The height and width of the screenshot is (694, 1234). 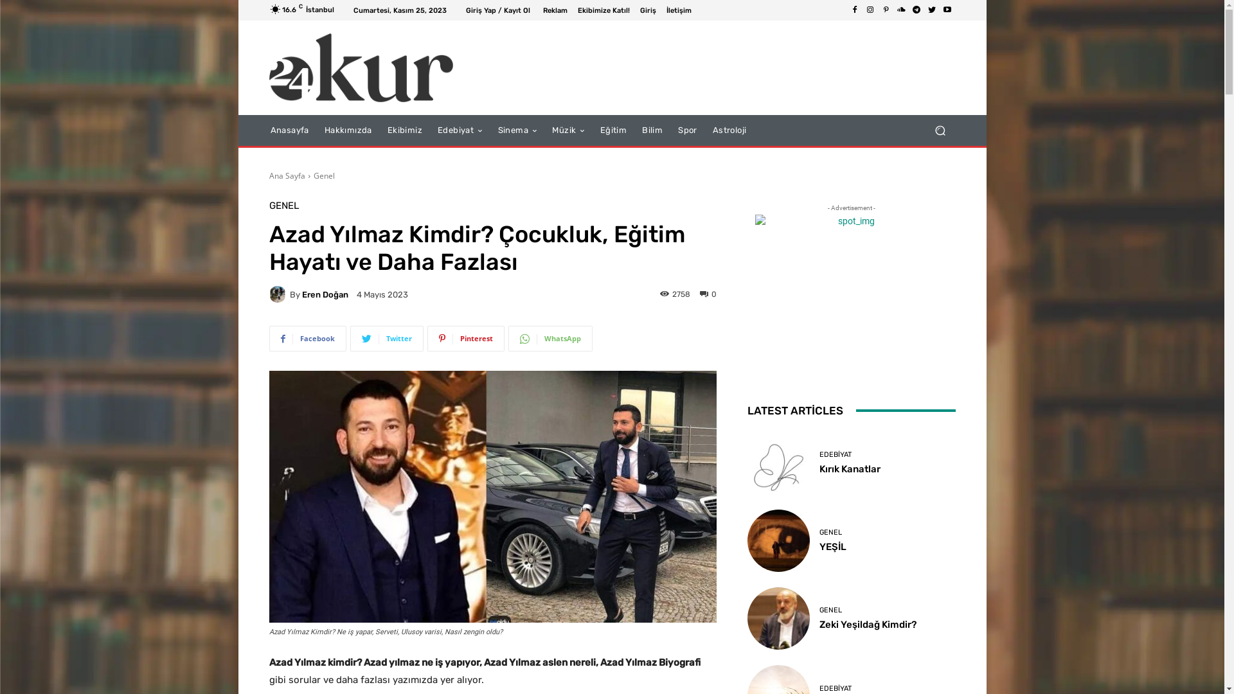 What do you see at coordinates (550, 339) in the screenshot?
I see `WhatsApp` at bounding box center [550, 339].